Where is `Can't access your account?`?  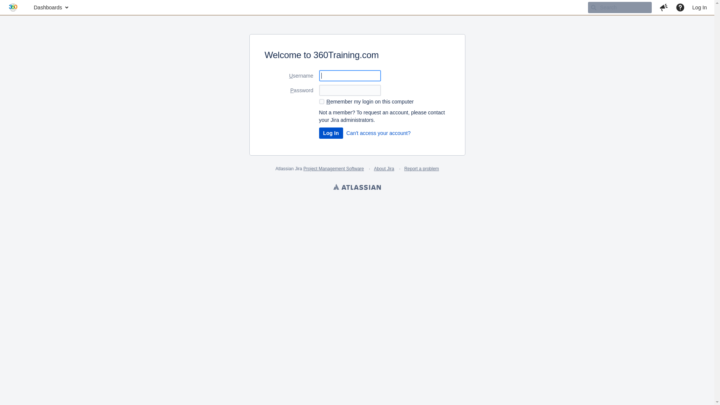
Can't access your account? is located at coordinates (379, 133).